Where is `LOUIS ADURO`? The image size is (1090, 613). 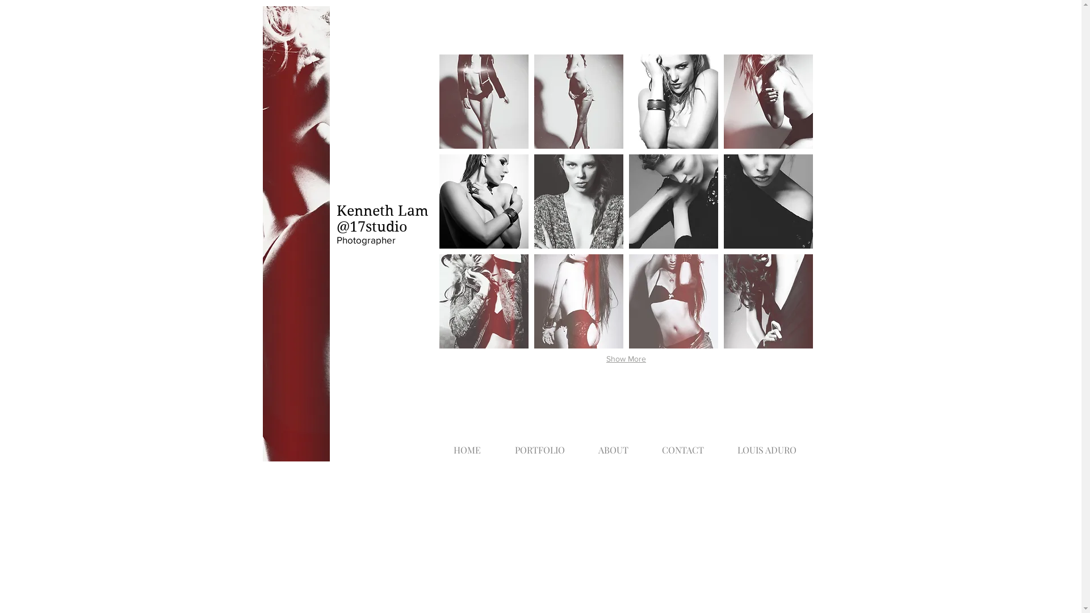 LOUIS ADURO is located at coordinates (768, 445).